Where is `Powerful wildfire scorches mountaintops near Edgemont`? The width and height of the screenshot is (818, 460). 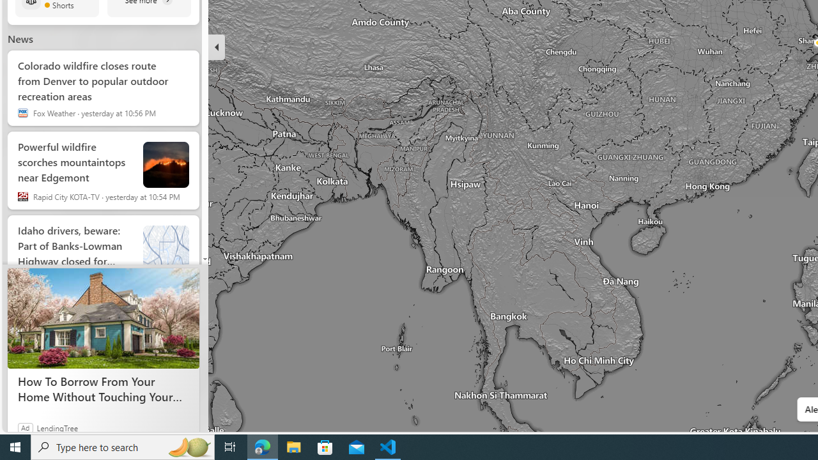 Powerful wildfire scorches mountaintops near Edgemont is located at coordinates (166, 164).